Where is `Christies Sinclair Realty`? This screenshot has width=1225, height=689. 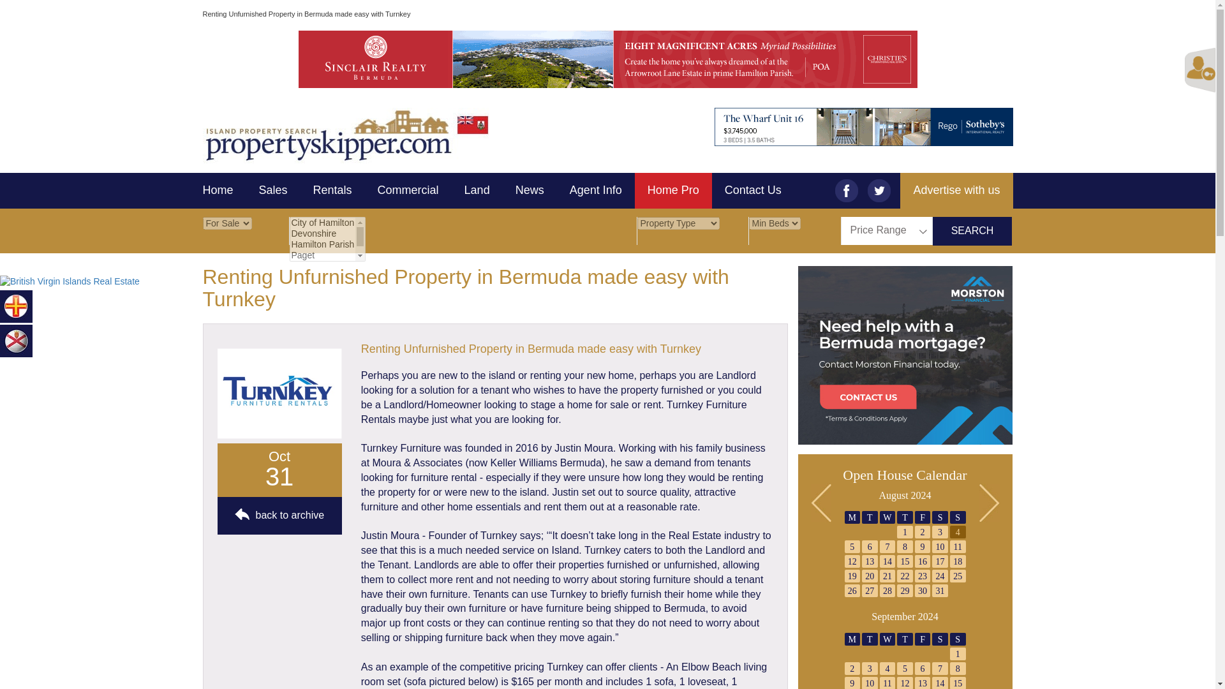 Christies Sinclair Realty is located at coordinates (607, 59).